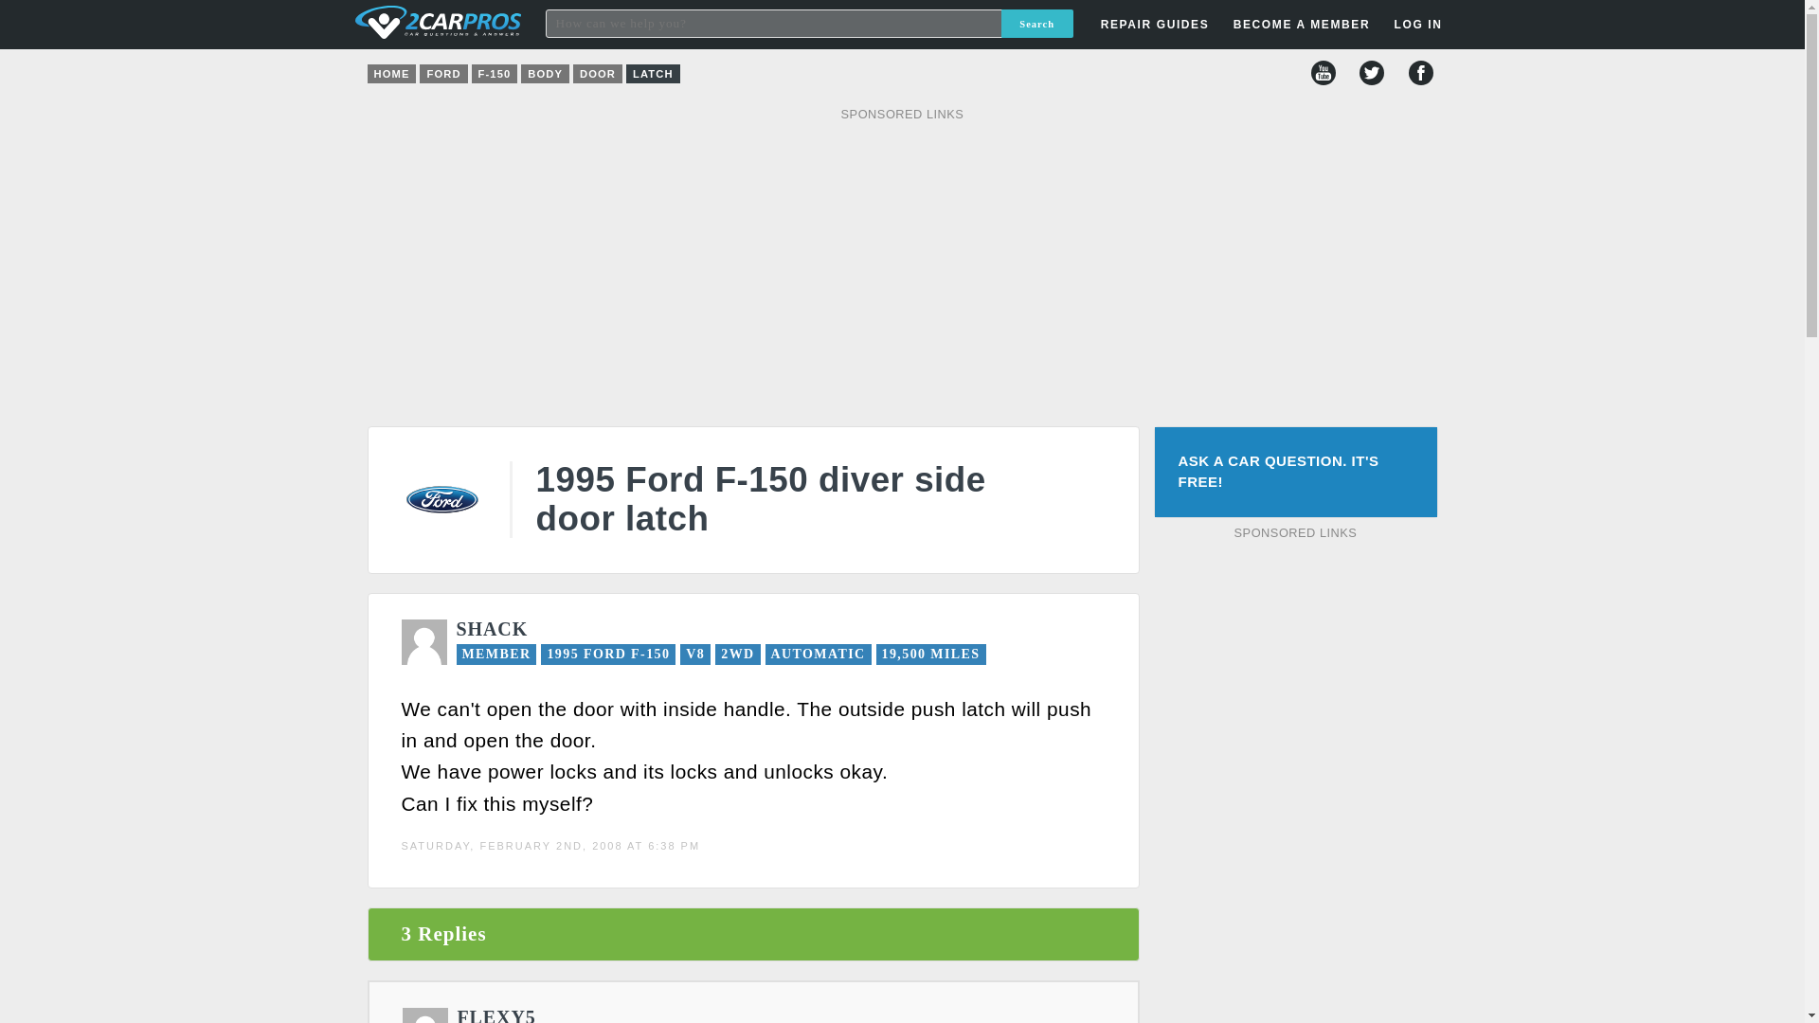 The image size is (1819, 1023). Describe the element at coordinates (1302, 25) in the screenshot. I see `BECOME A MEMBER` at that location.